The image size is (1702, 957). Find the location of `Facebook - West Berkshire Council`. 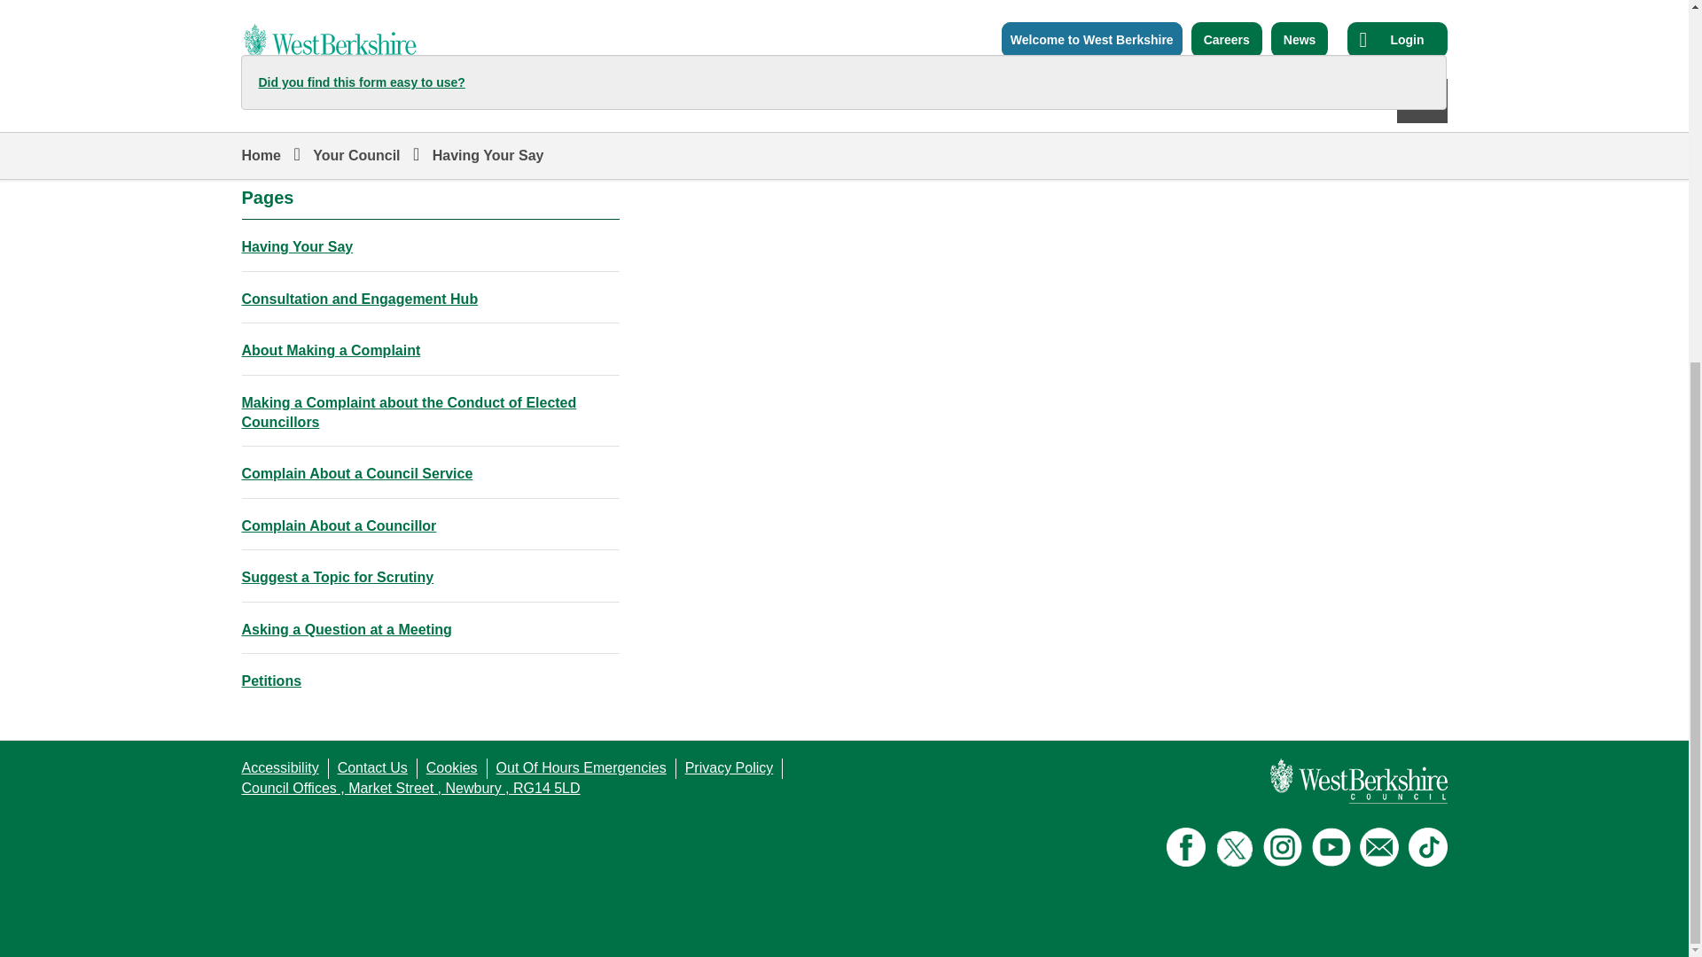

Facebook - West Berkshire Council is located at coordinates (1185, 847).